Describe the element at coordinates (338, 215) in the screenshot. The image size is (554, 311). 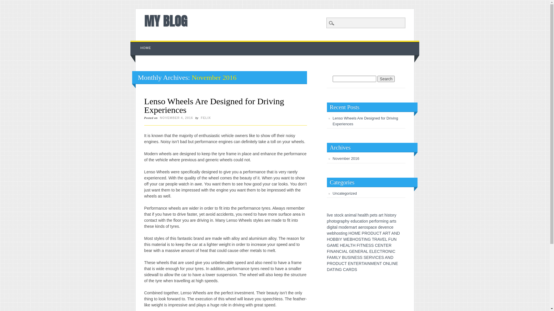
I see `o` at that location.